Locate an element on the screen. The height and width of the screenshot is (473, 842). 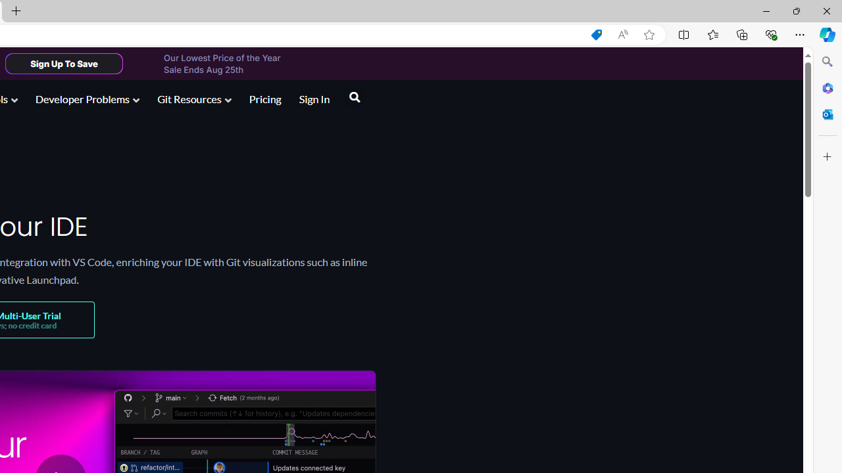
Sign In is located at coordinates (314, 99).